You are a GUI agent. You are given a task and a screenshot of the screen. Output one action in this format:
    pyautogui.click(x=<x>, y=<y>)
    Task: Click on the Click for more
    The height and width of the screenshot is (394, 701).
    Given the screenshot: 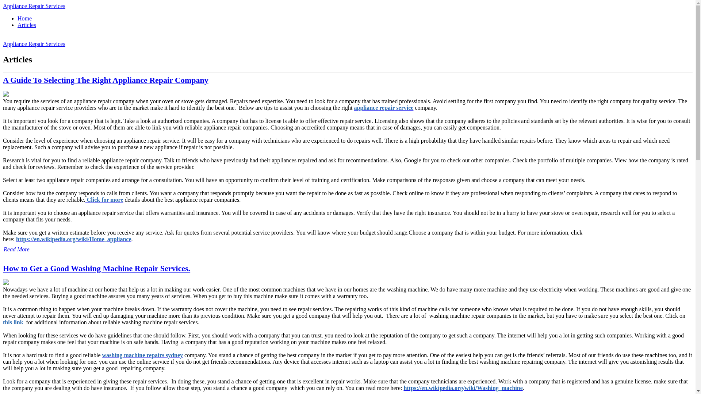 What is the action you would take?
    pyautogui.click(x=104, y=200)
    